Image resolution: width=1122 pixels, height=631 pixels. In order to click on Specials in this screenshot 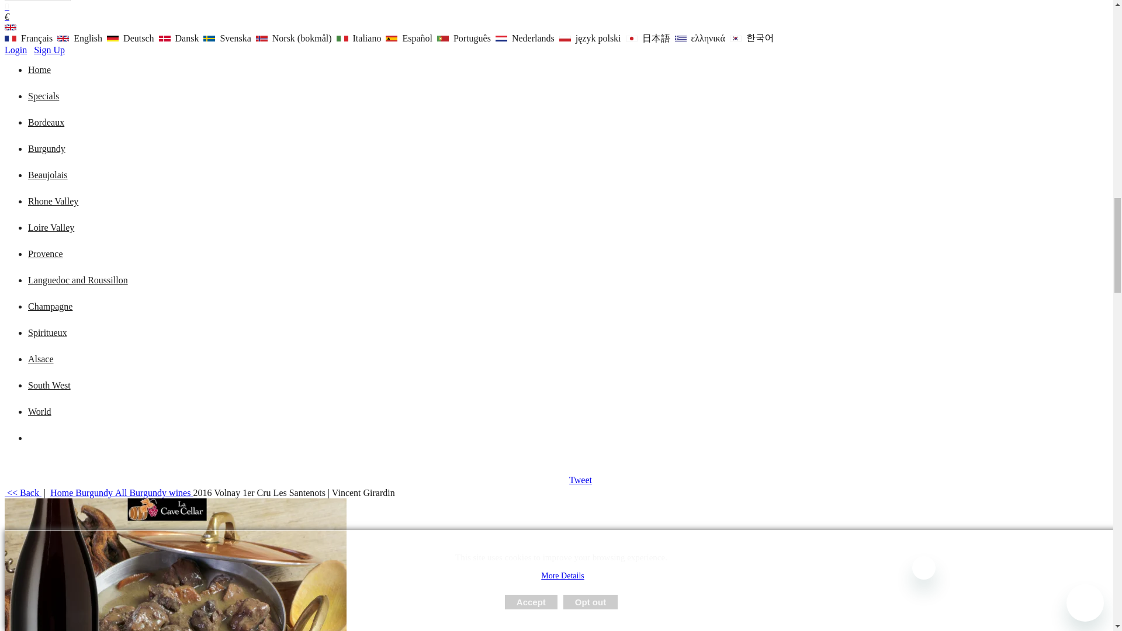, I will do `click(43, 96)`.